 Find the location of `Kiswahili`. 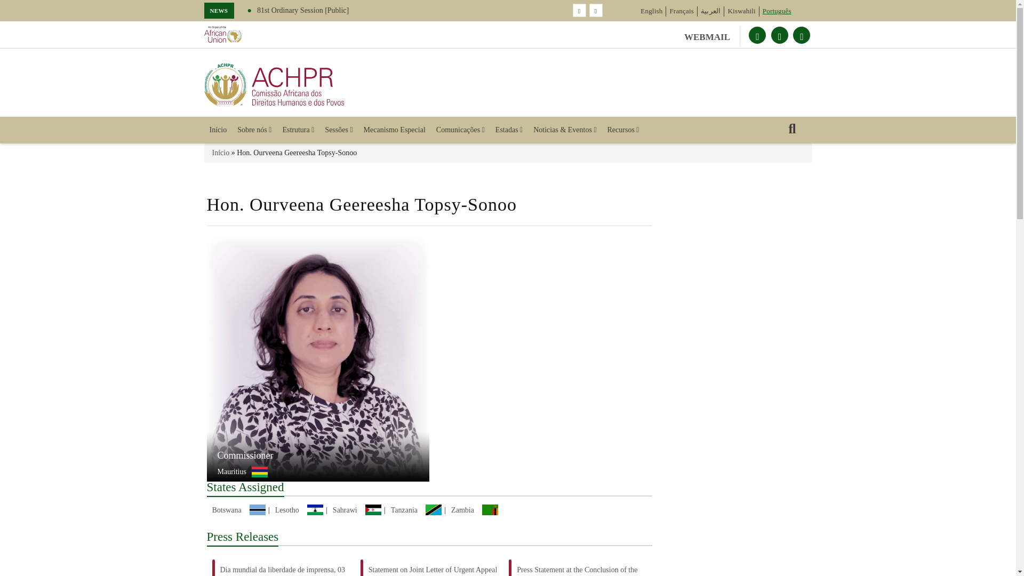

Kiswahili is located at coordinates (741, 11).